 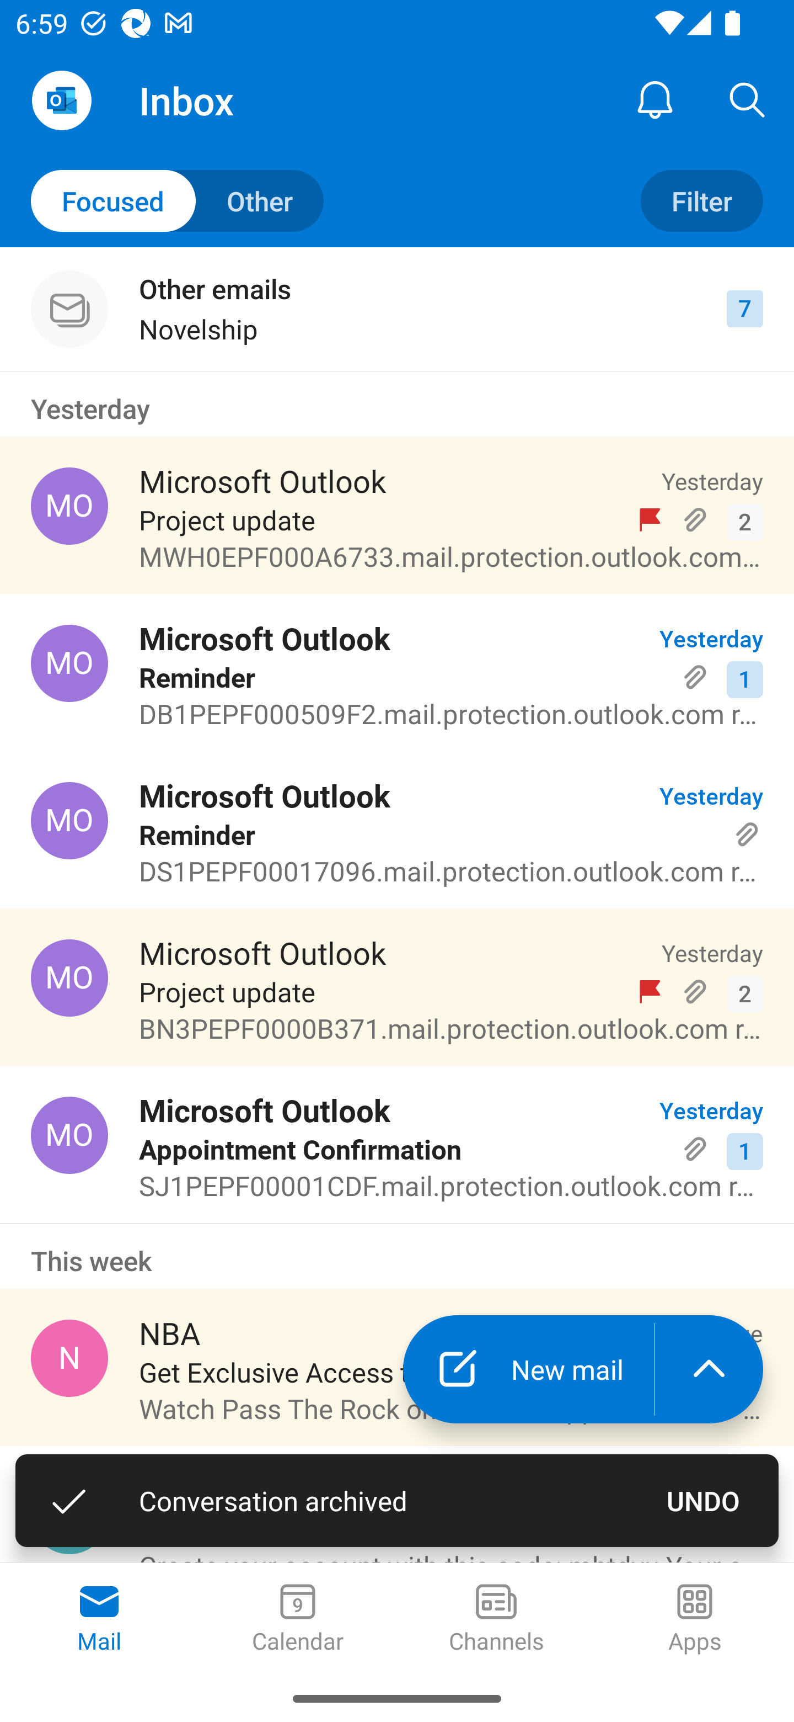 I want to click on Search, , , so click(x=748, y=99).